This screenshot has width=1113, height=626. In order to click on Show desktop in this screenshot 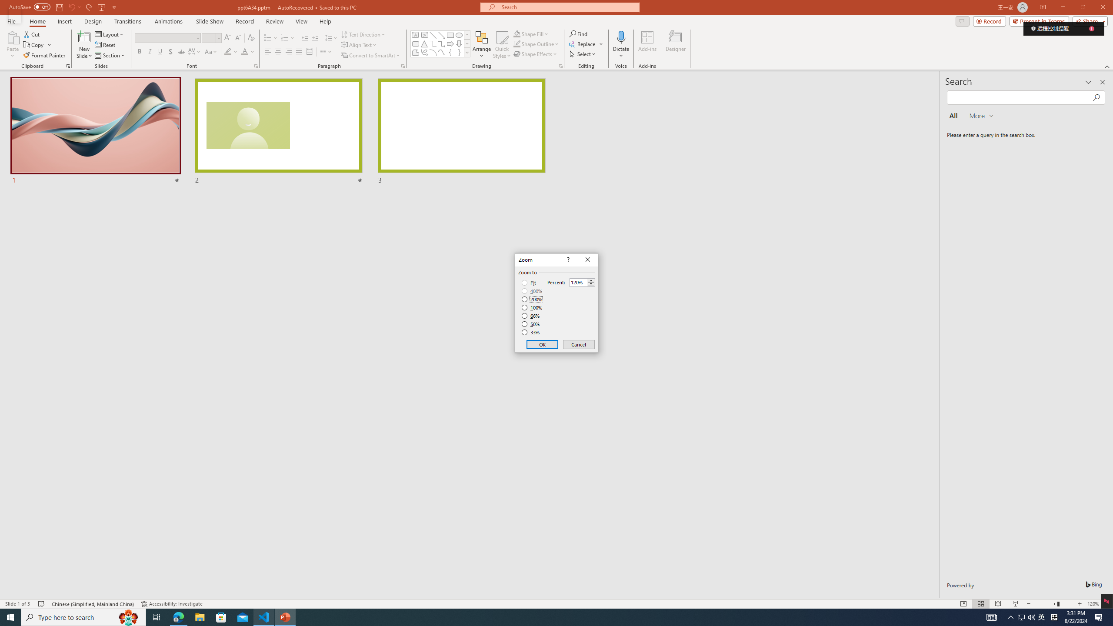, I will do `click(1112, 617)`.